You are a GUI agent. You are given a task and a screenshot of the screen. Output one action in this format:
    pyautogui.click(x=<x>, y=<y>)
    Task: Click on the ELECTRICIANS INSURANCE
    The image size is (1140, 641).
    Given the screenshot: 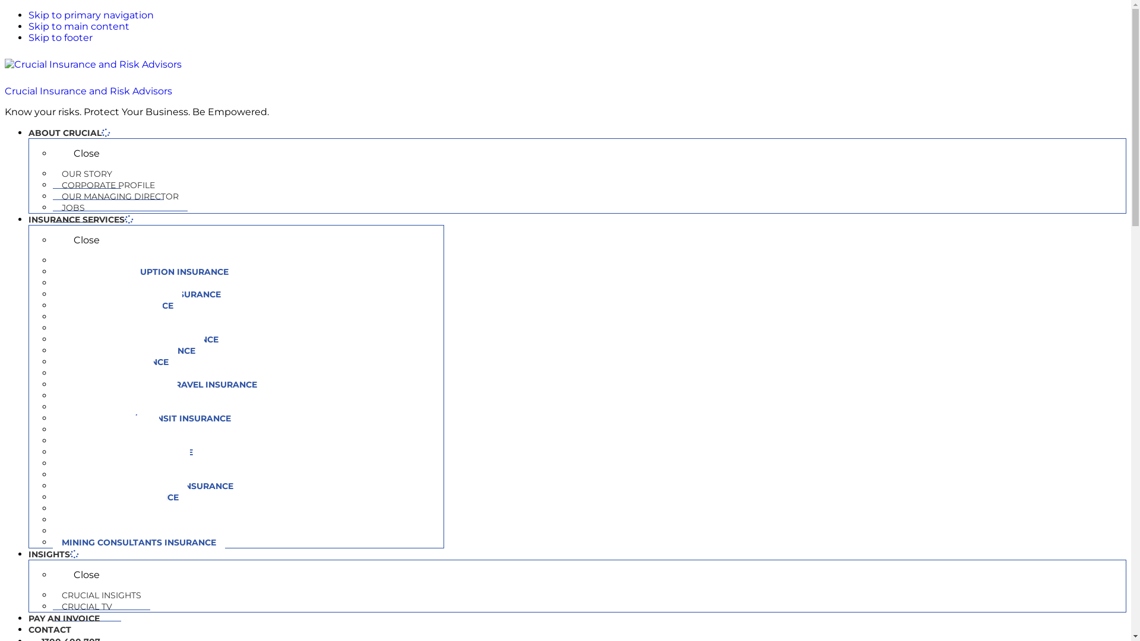 What is the action you would take?
    pyautogui.click(x=120, y=497)
    